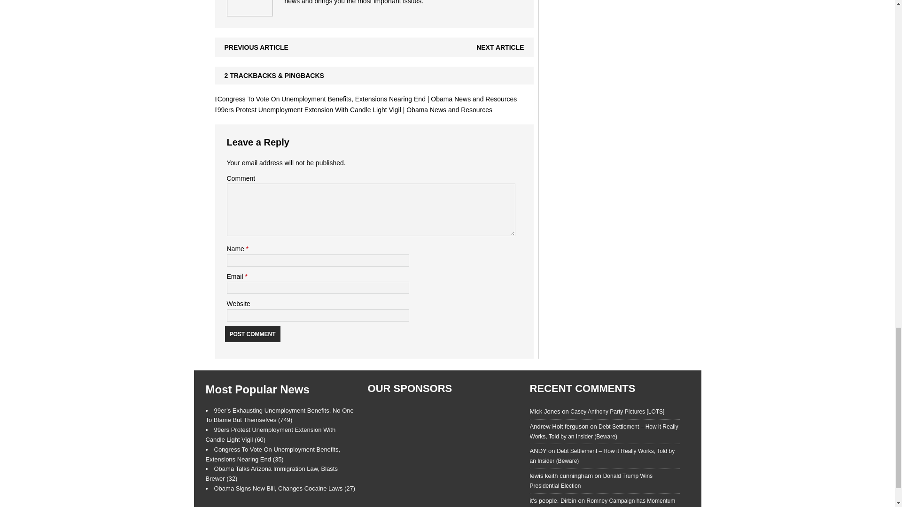 This screenshot has width=902, height=507. Describe the element at coordinates (285, 488) in the screenshot. I see `Obama Signs New Bill, Changes Cocaine Laws` at that location.